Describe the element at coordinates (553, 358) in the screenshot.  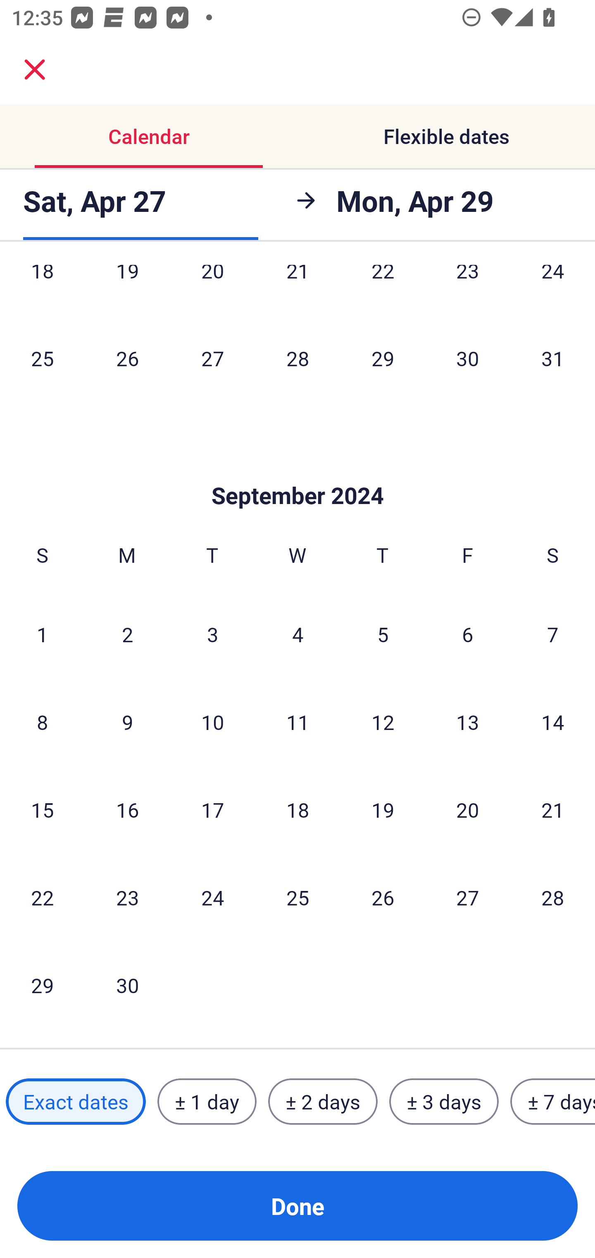
I see `31 Saturday, August 31, 2024` at that location.